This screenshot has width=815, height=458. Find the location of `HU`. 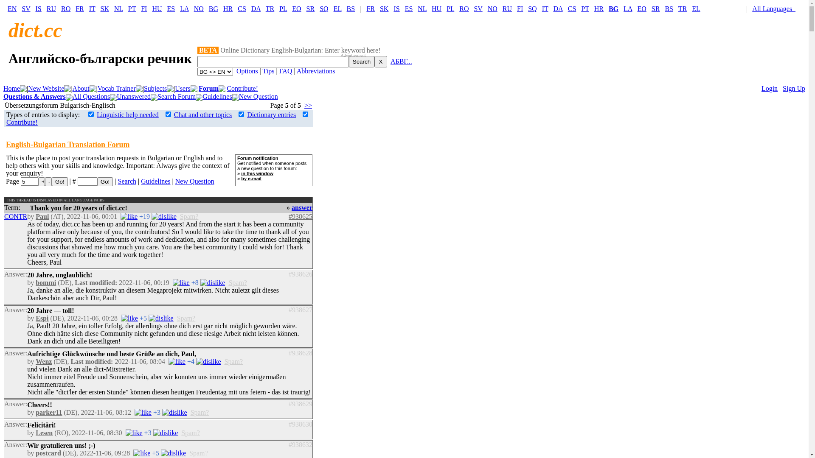

HU is located at coordinates (157, 8).